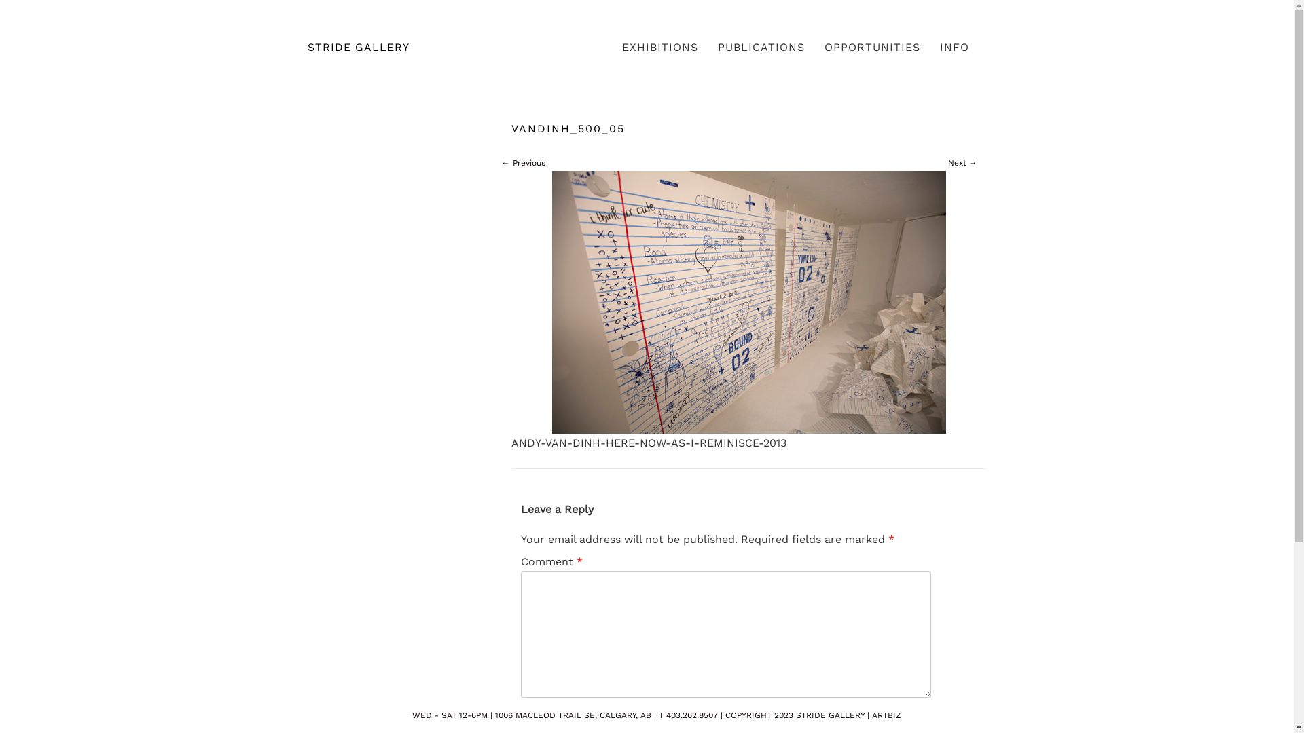 The image size is (1304, 733). Describe the element at coordinates (887, 715) in the screenshot. I see `ARTBIZ` at that location.